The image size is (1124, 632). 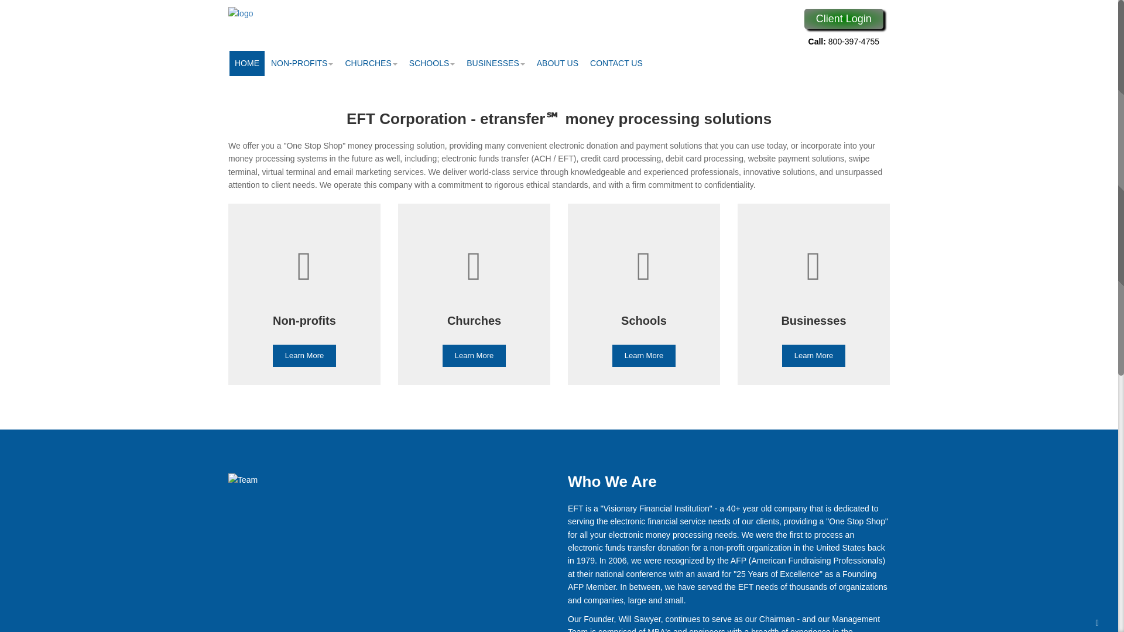 What do you see at coordinates (474, 356) in the screenshot?
I see `Learn More` at bounding box center [474, 356].